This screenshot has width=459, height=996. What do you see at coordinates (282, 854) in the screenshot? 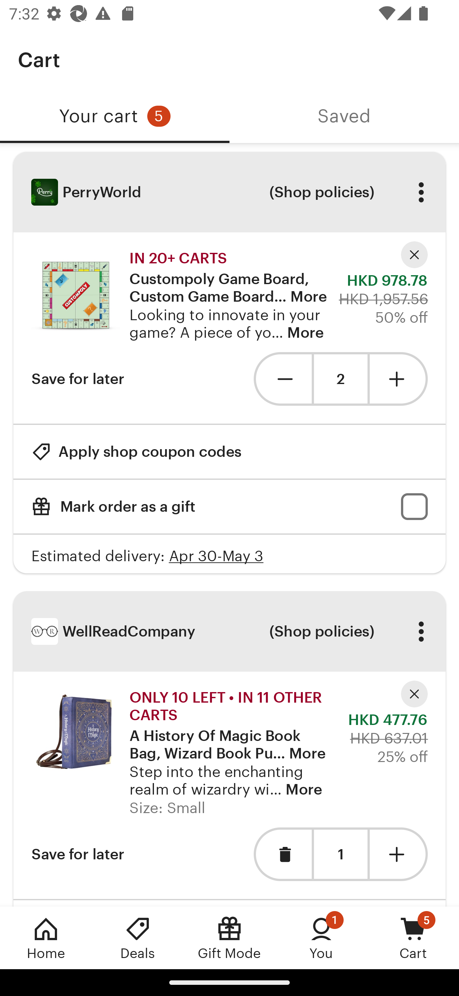
I see `Remove item from cart` at bounding box center [282, 854].